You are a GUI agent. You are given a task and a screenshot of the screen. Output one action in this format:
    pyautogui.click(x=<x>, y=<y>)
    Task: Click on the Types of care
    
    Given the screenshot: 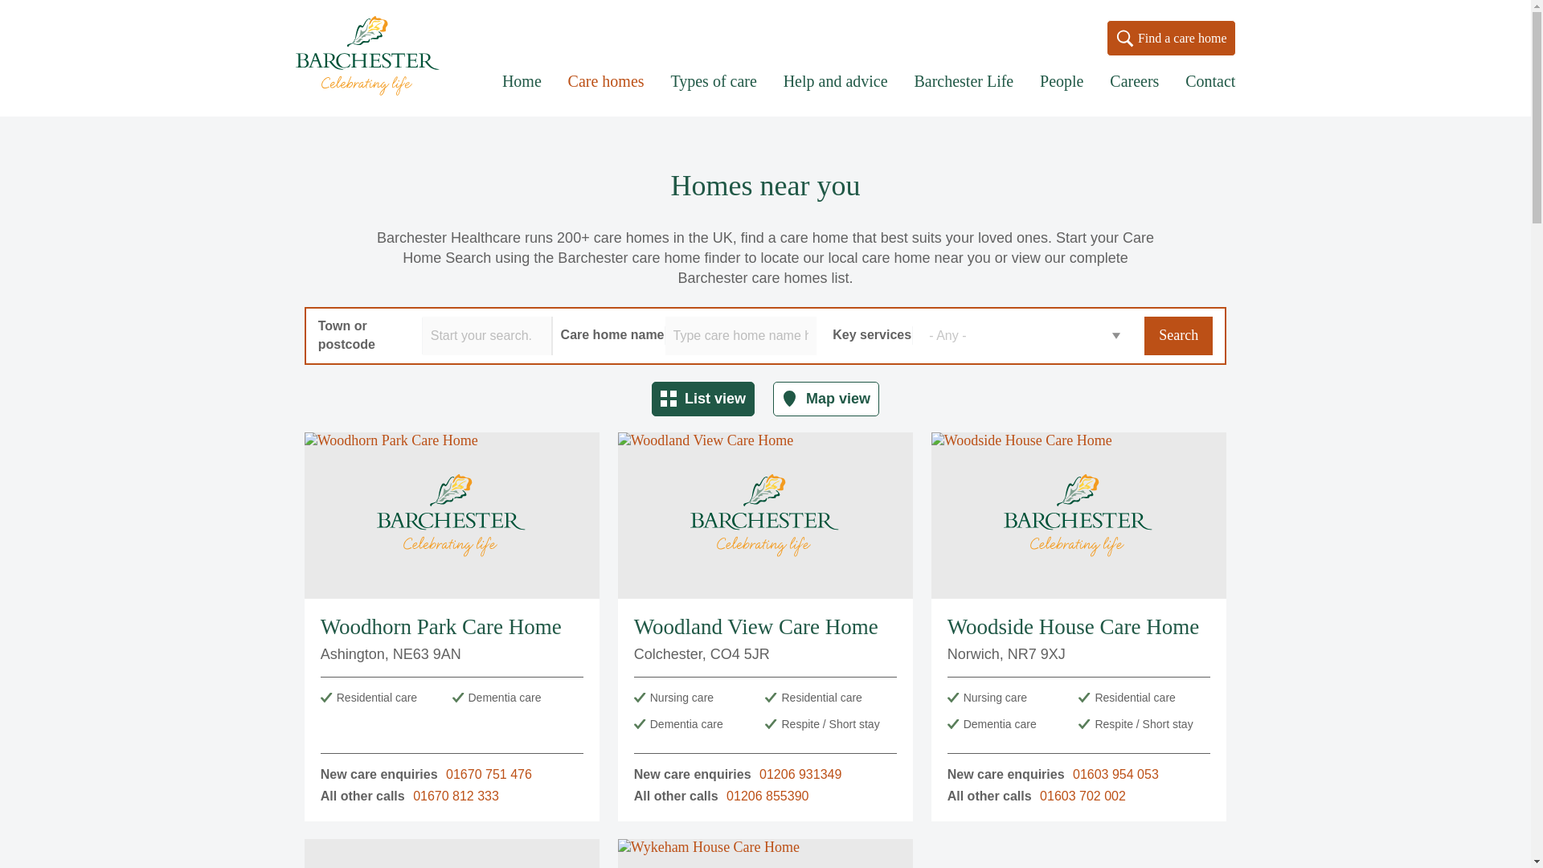 What is the action you would take?
    pyautogui.click(x=712, y=93)
    